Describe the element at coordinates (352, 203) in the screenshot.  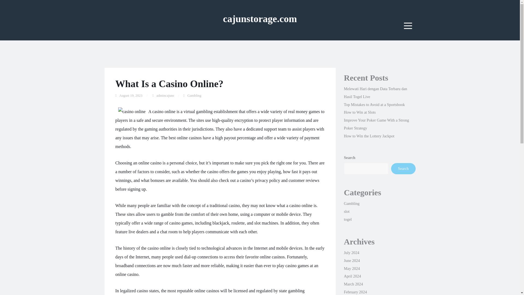
I see `Gambling` at that location.